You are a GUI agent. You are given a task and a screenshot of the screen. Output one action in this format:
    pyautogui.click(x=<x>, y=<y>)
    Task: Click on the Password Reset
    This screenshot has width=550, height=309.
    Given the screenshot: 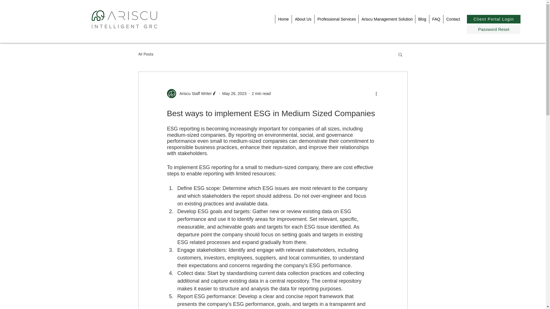 What is the action you would take?
    pyautogui.click(x=494, y=29)
    